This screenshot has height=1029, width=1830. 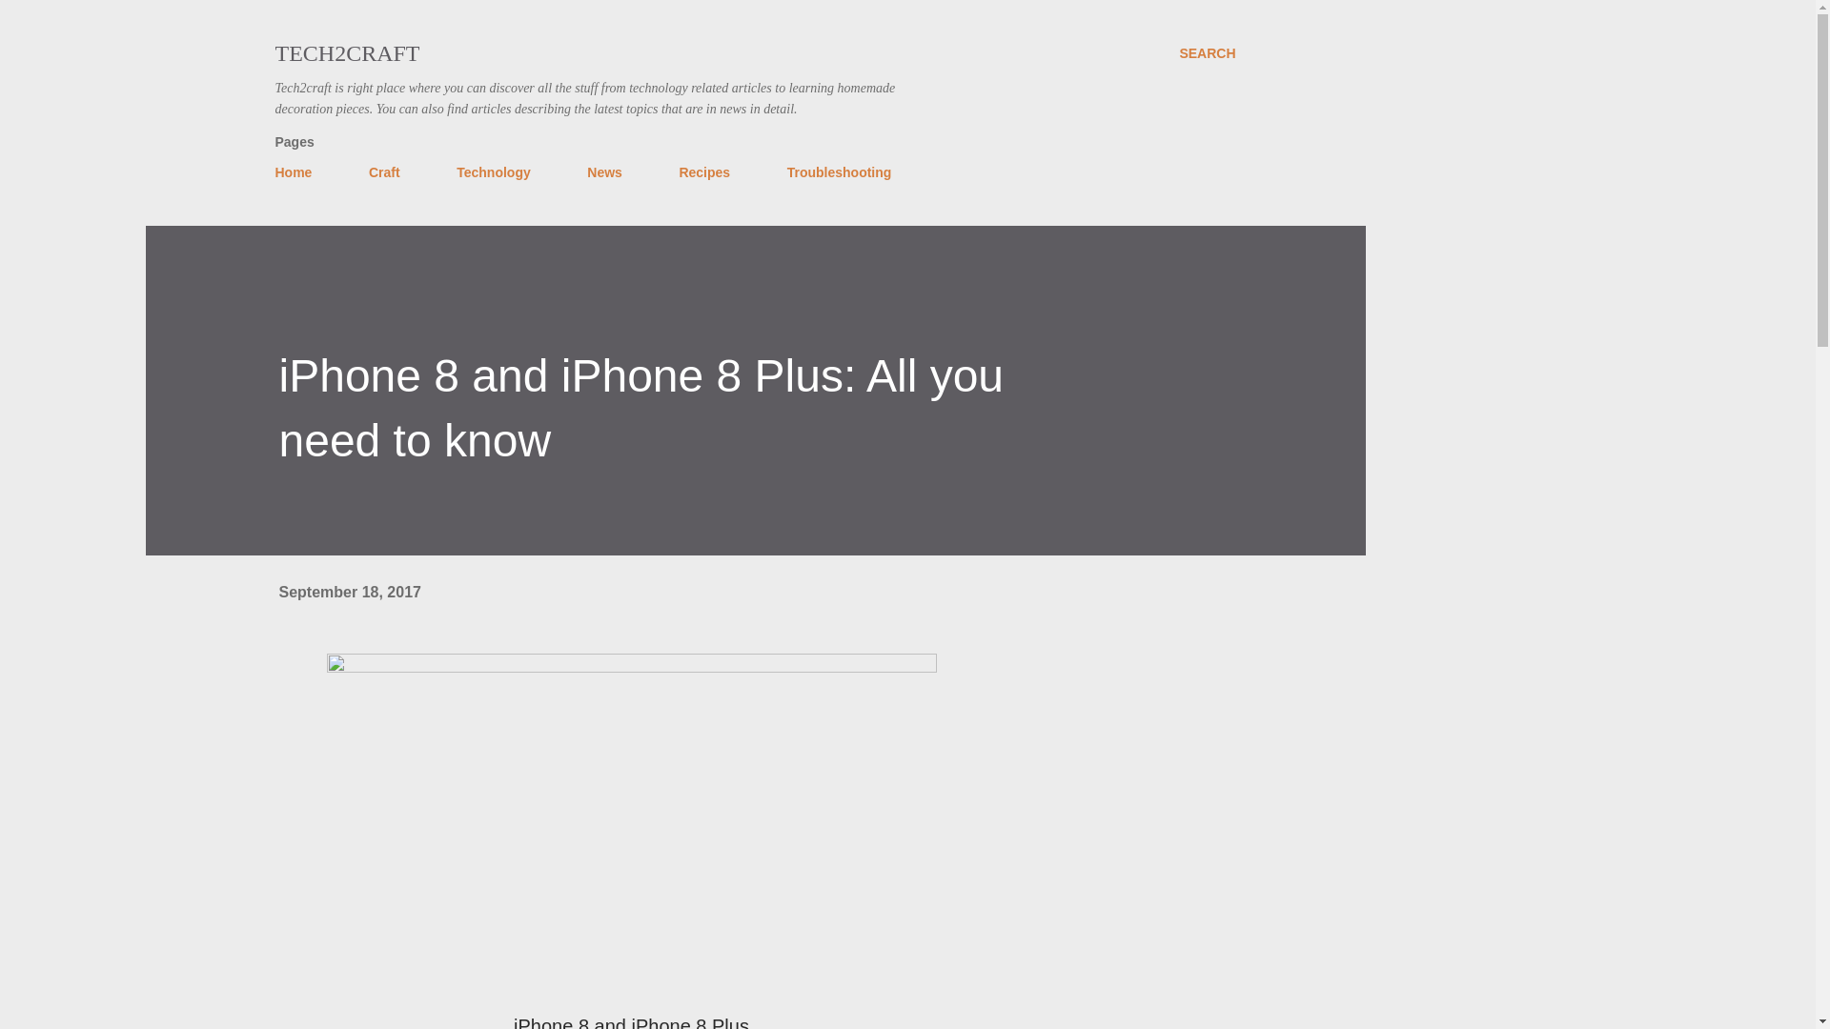 What do you see at coordinates (349, 592) in the screenshot?
I see `permanent link` at bounding box center [349, 592].